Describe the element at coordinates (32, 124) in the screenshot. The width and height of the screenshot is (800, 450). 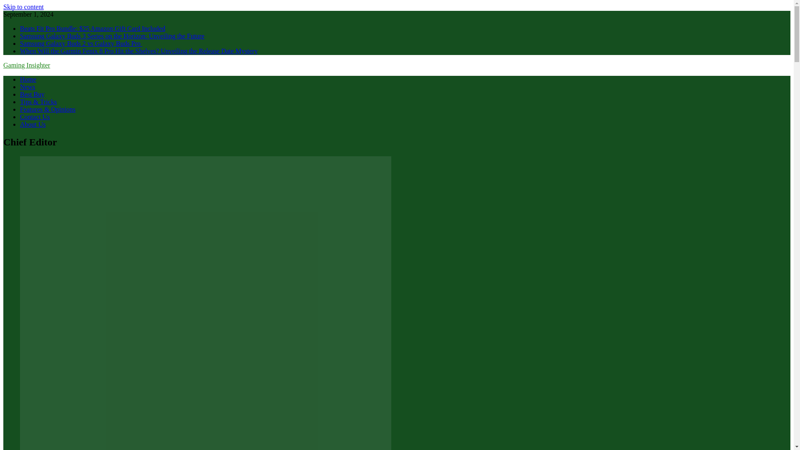
I see `About Us` at that location.